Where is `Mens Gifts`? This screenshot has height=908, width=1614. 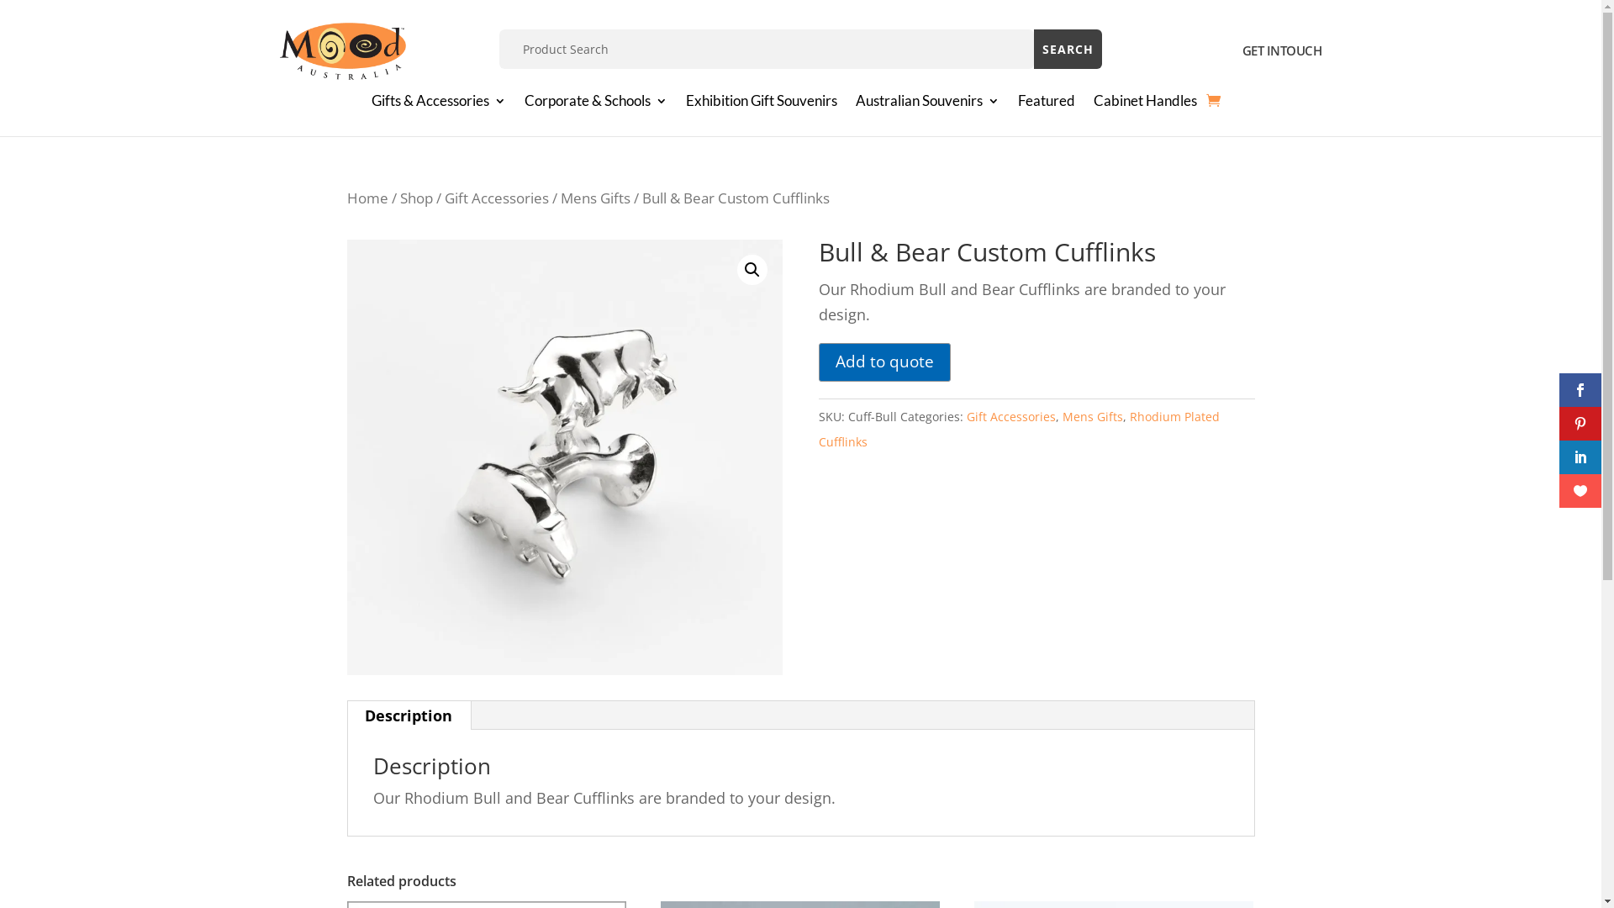
Mens Gifts is located at coordinates (1093, 417).